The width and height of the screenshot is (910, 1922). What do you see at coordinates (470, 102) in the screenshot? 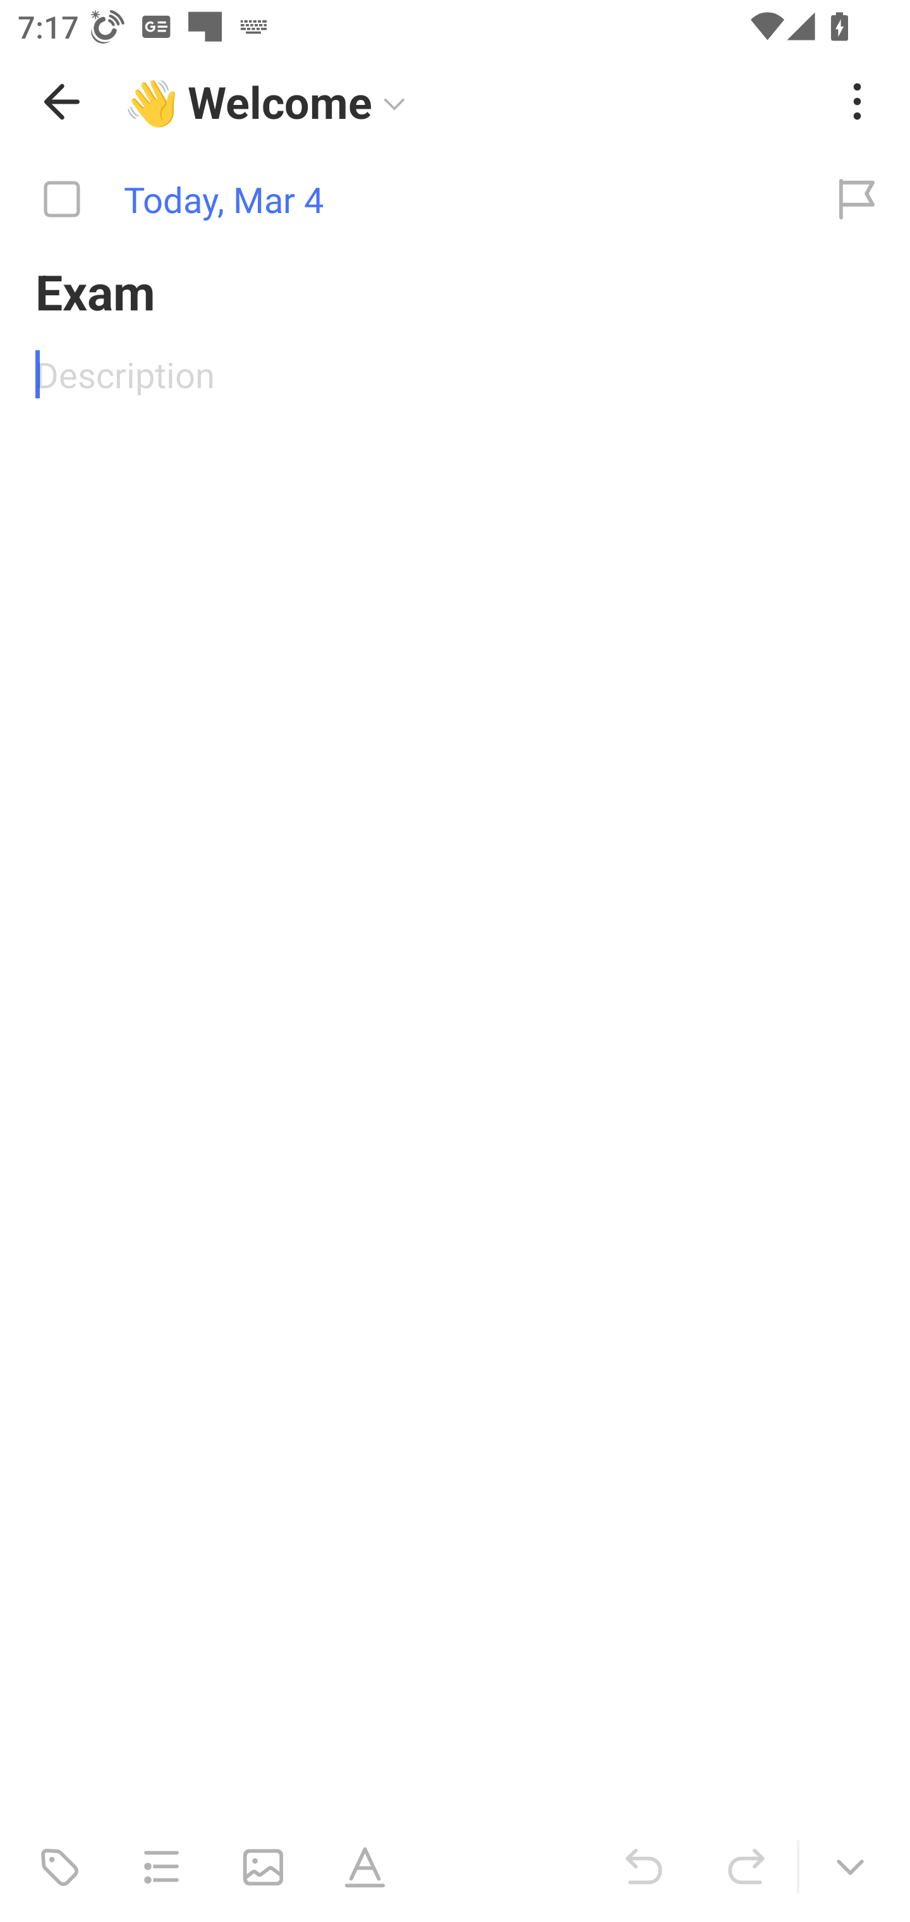
I see `👋 Welcome` at bounding box center [470, 102].